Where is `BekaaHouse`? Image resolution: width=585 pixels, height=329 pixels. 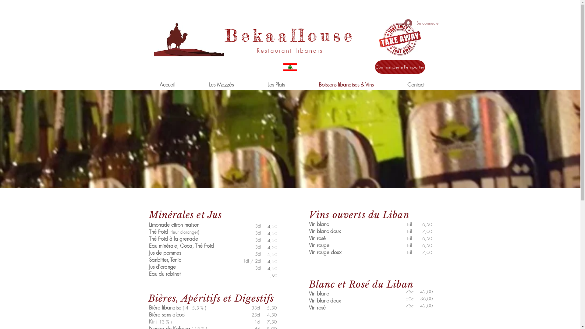
BekaaHouse is located at coordinates (290, 35).